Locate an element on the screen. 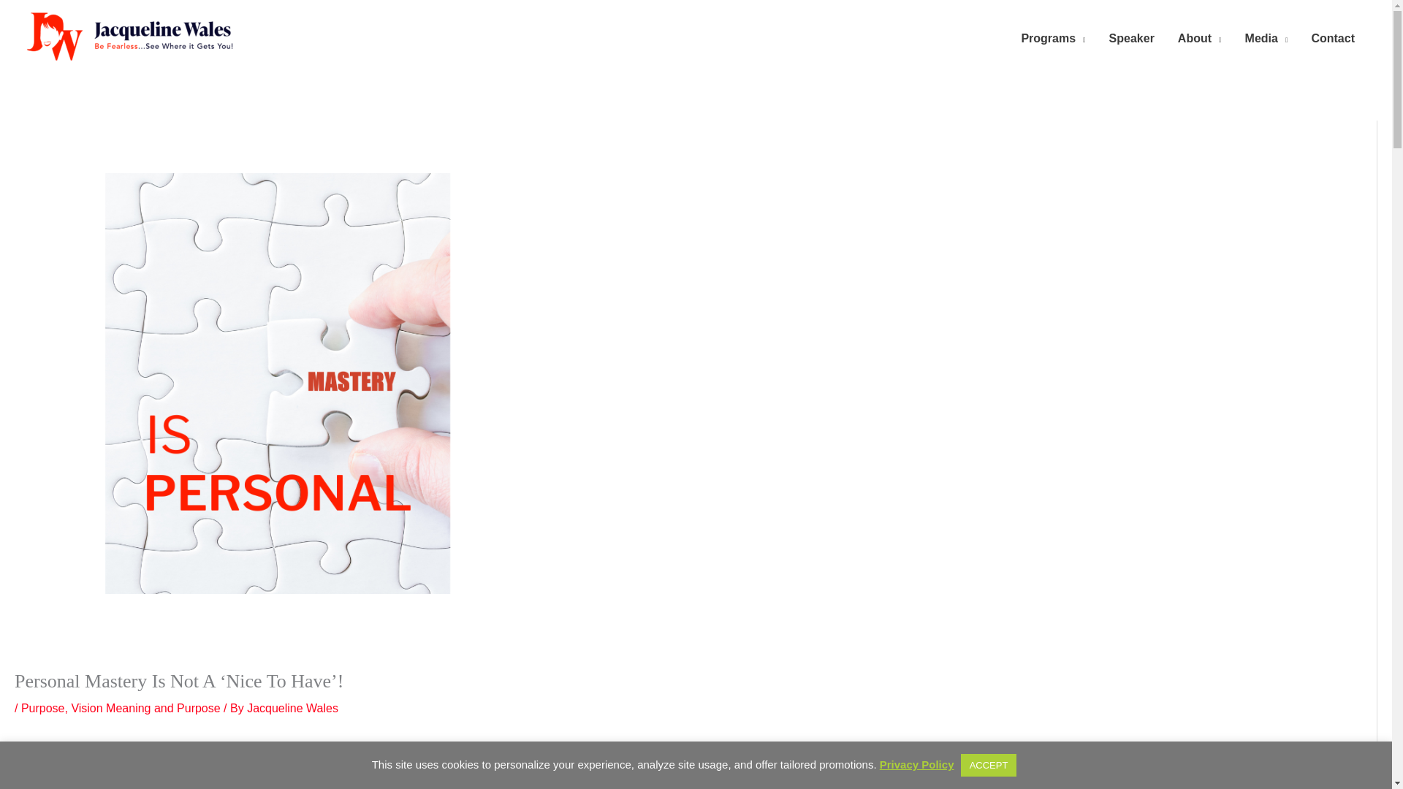 This screenshot has width=1403, height=789. Programs is located at coordinates (1052, 38).